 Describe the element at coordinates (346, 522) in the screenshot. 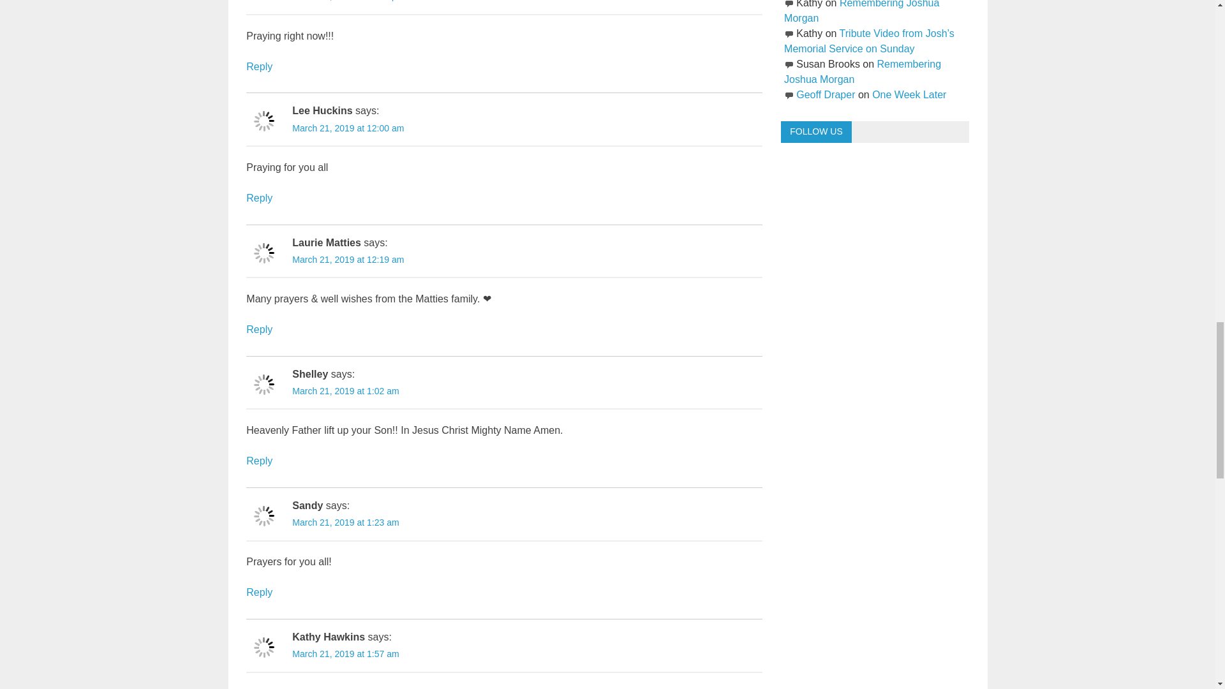

I see `March 21, 2019 at 1:23 am` at that location.